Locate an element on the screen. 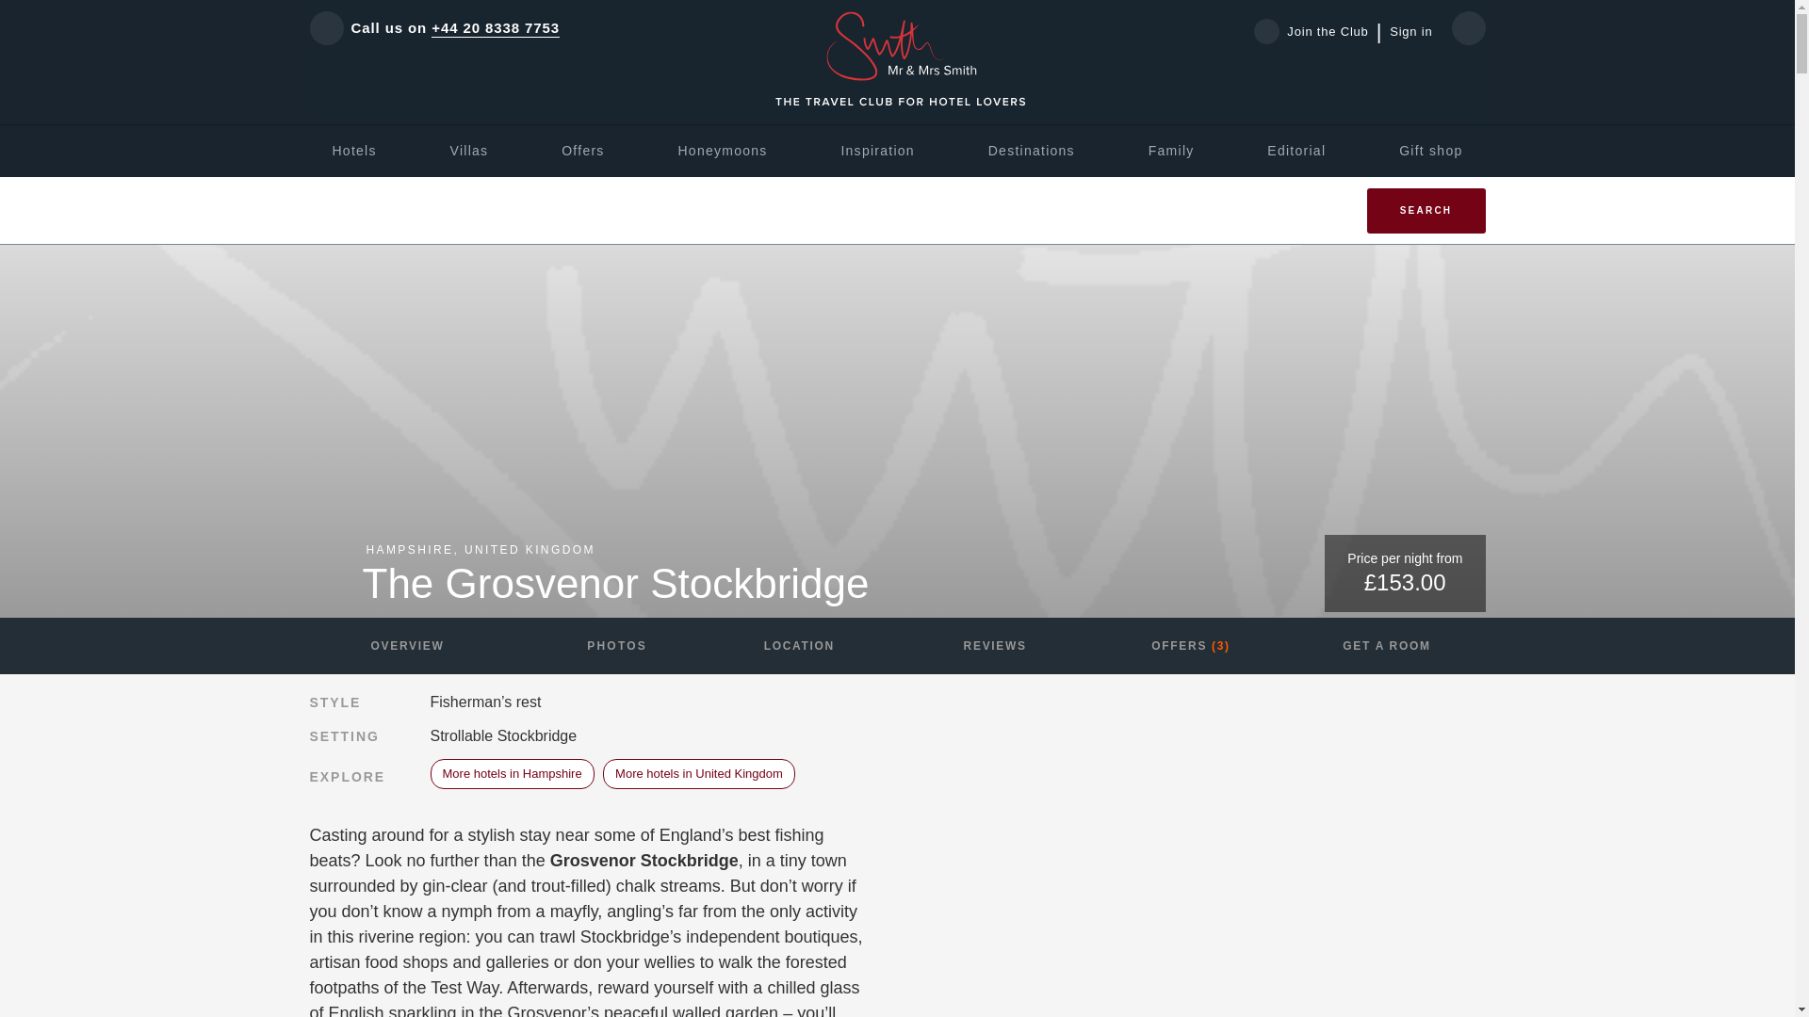 This screenshot has width=1809, height=1017. Hotels is located at coordinates (353, 150).